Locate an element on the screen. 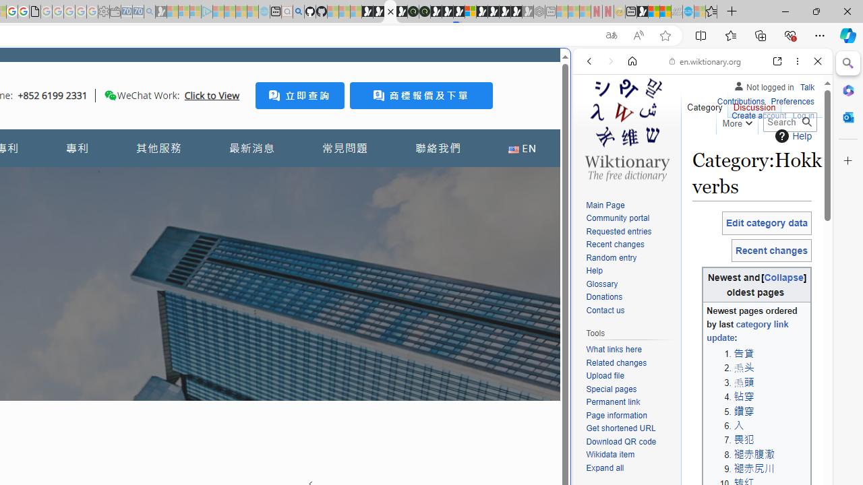 The width and height of the screenshot is (863, 485). Donations is located at coordinates (604, 298).